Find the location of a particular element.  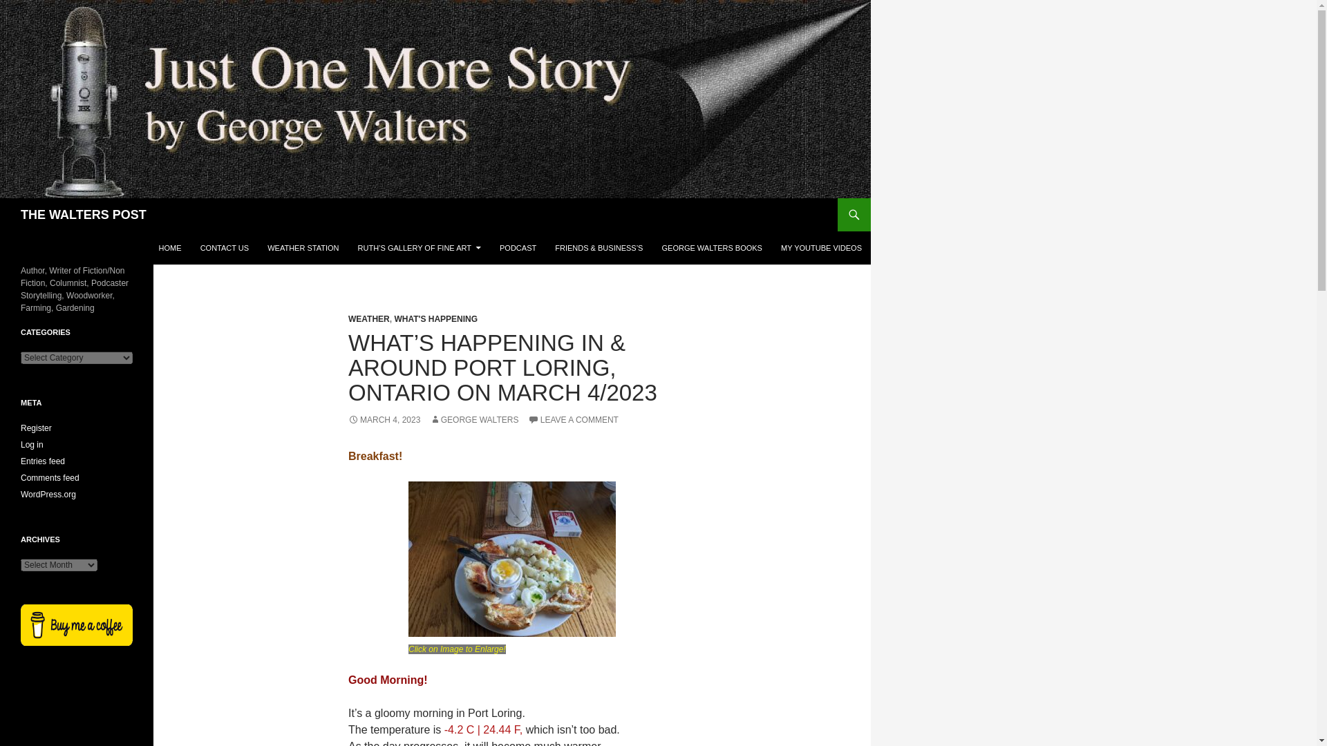

WordPress.org is located at coordinates (48, 494).